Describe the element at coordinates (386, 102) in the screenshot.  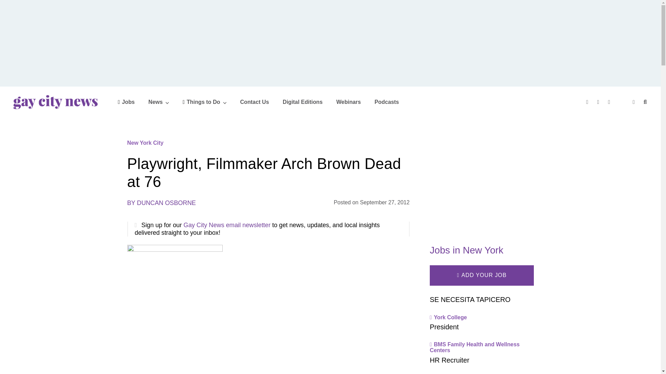
I see `Podcasts` at that location.